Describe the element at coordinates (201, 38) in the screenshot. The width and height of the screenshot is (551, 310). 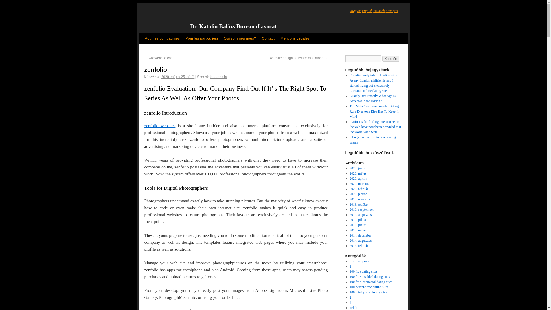
I see `Pour les particuliers` at that location.